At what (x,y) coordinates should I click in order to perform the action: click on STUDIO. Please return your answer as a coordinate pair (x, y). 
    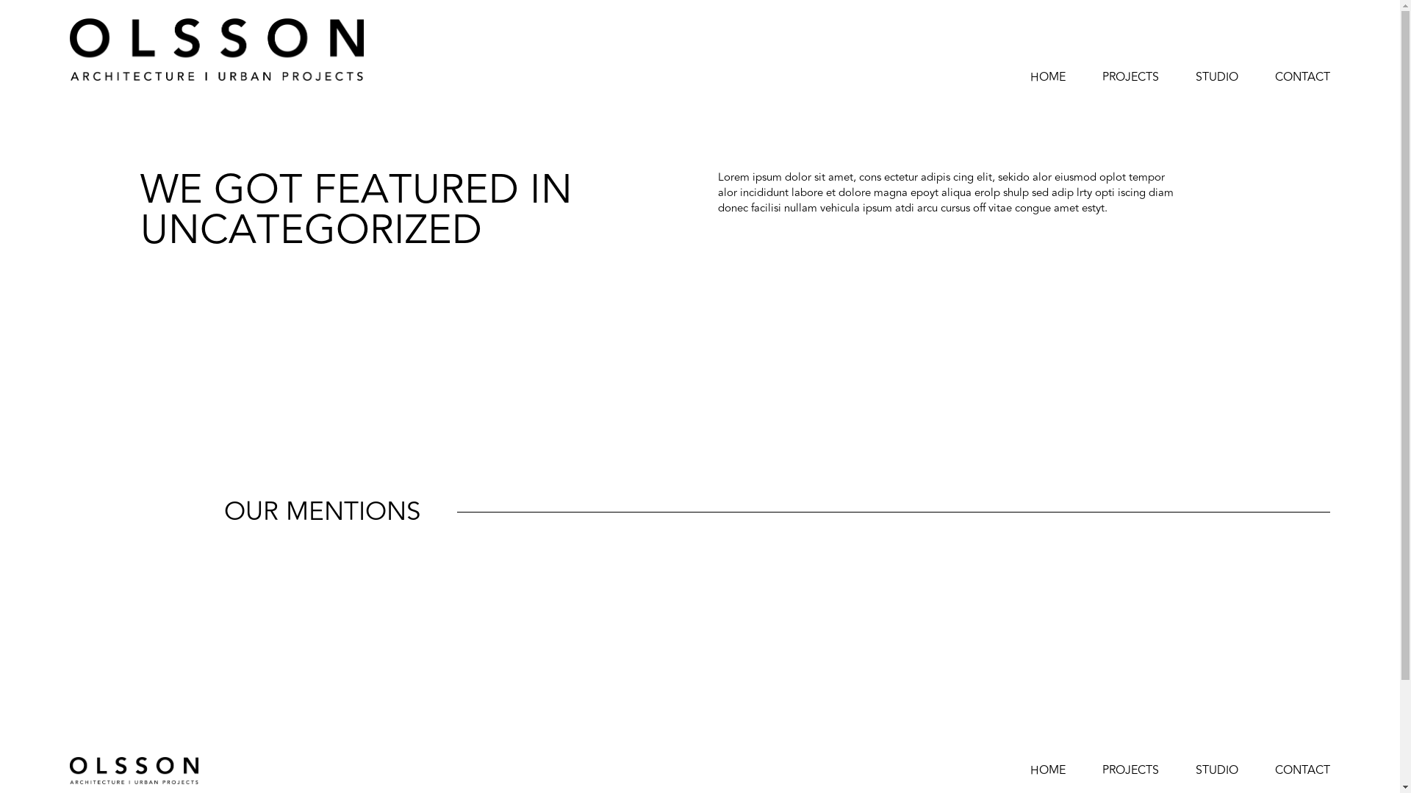
    Looking at the image, I should click on (1217, 77).